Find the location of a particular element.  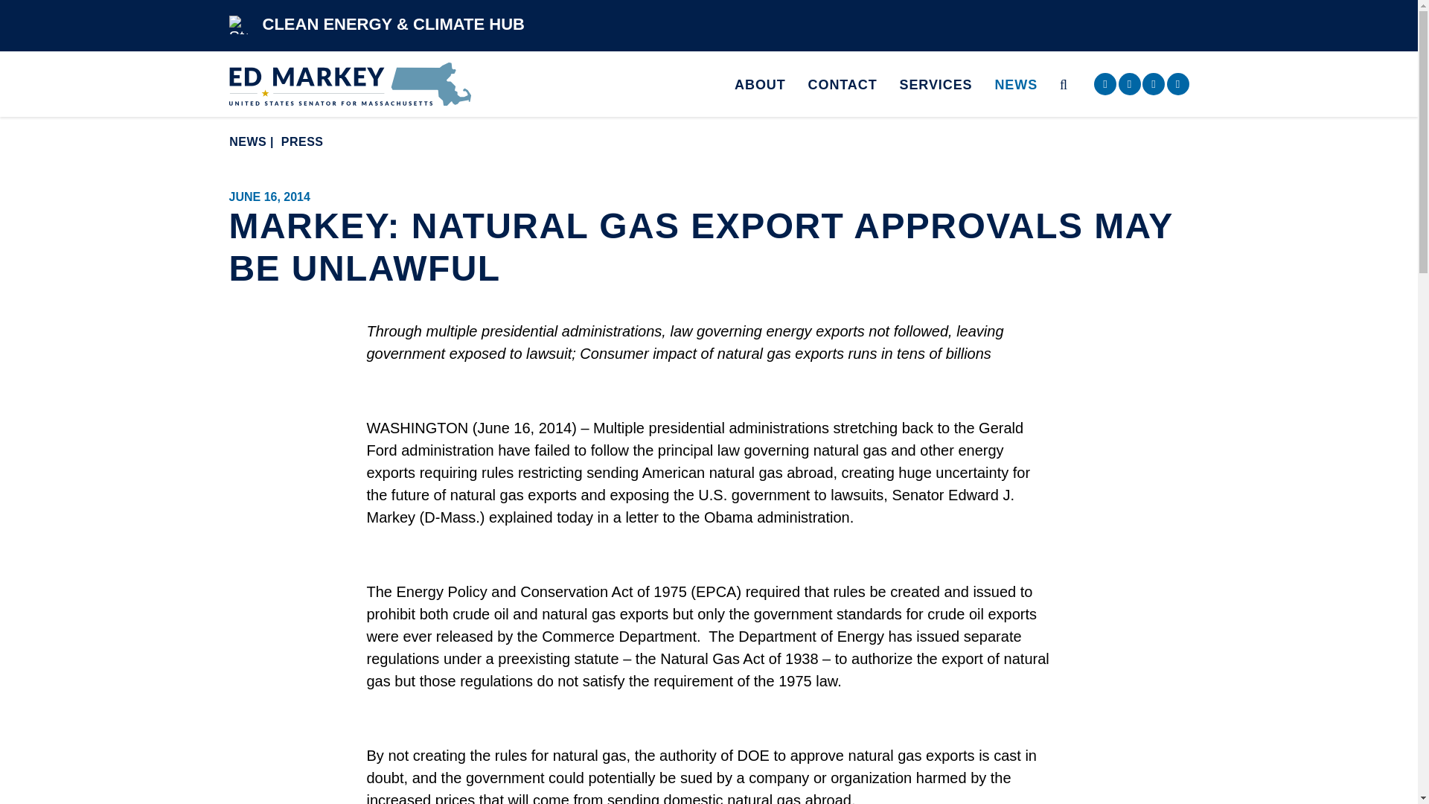

CONTACT is located at coordinates (843, 85).